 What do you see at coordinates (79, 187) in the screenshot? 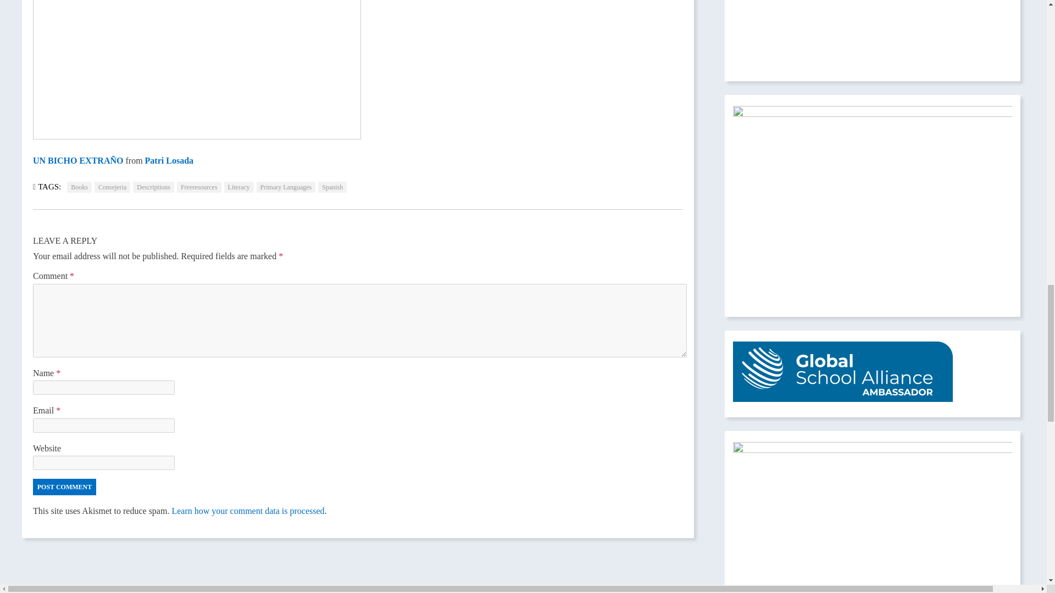
I see `Books` at bounding box center [79, 187].